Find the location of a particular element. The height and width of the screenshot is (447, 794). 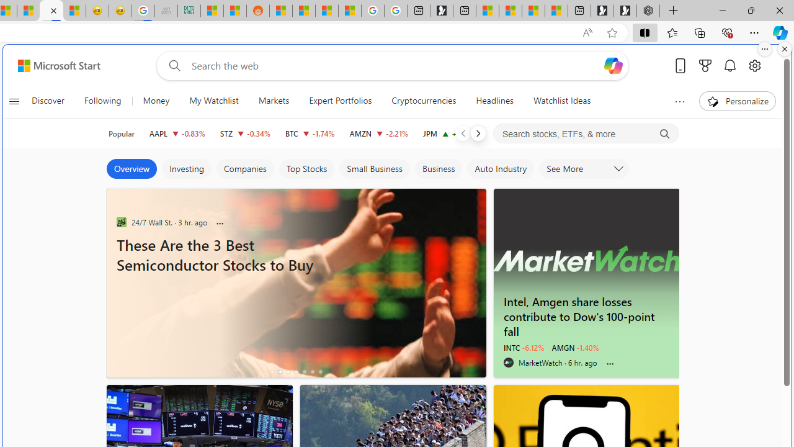

Markets is located at coordinates (273, 101).